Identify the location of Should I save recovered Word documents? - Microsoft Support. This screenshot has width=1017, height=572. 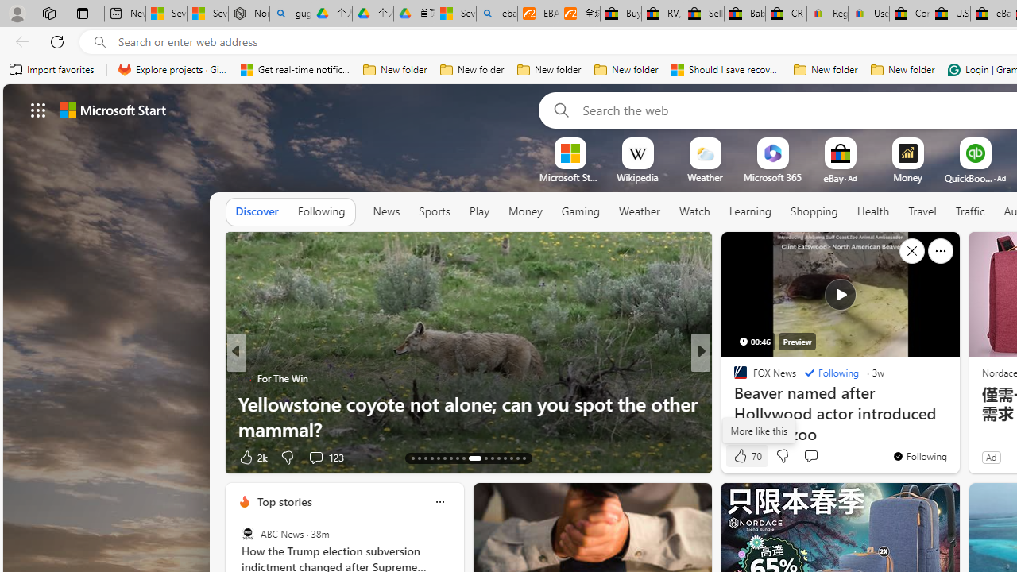
(726, 70).